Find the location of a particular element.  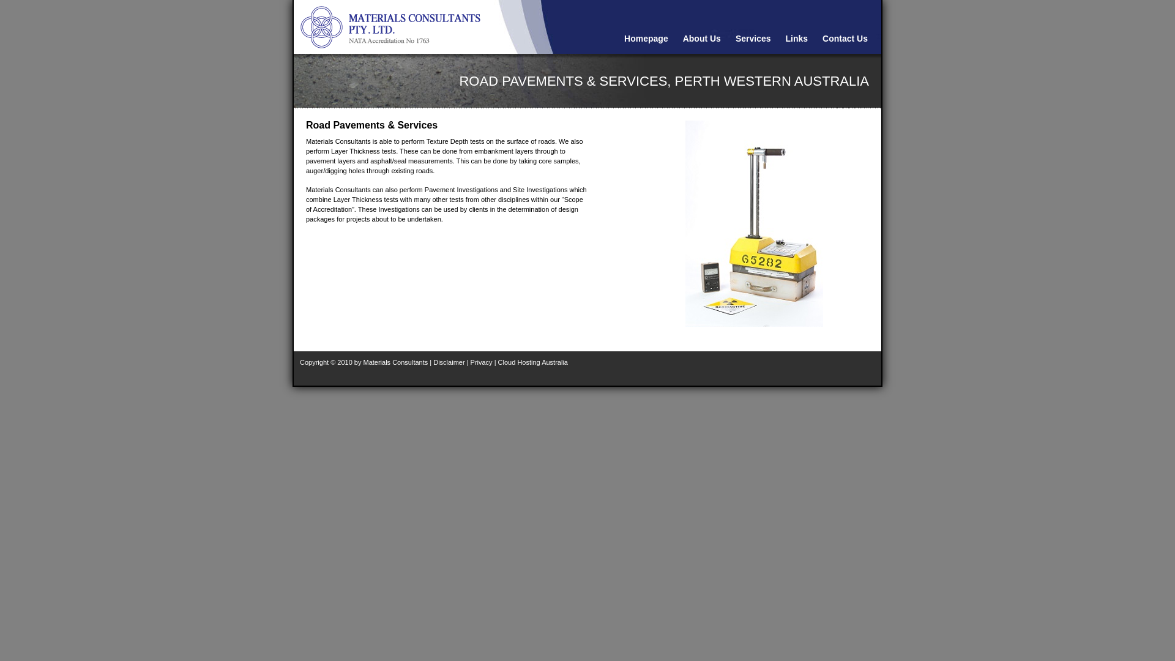

Privacy is located at coordinates (482, 362).